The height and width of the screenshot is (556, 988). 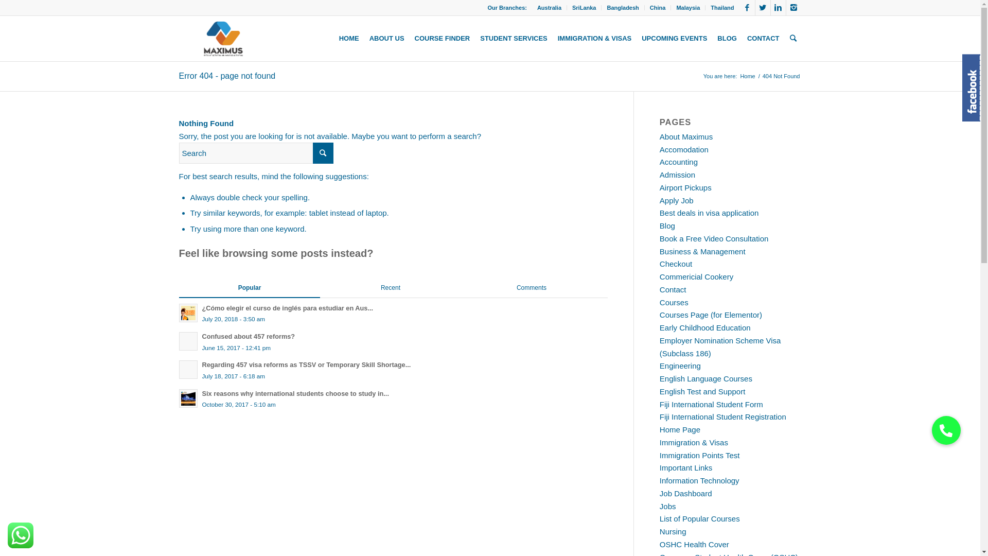 What do you see at coordinates (595, 39) in the screenshot?
I see `IMMIGRATION & VISAS` at bounding box center [595, 39].